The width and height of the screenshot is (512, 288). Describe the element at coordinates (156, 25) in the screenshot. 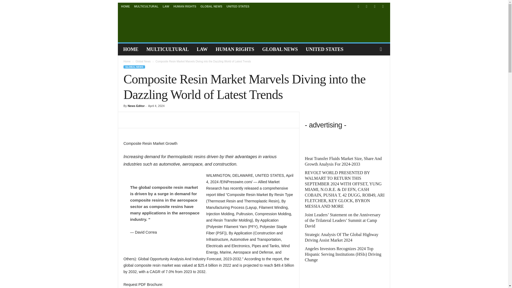

I see `News Bay 71` at that location.